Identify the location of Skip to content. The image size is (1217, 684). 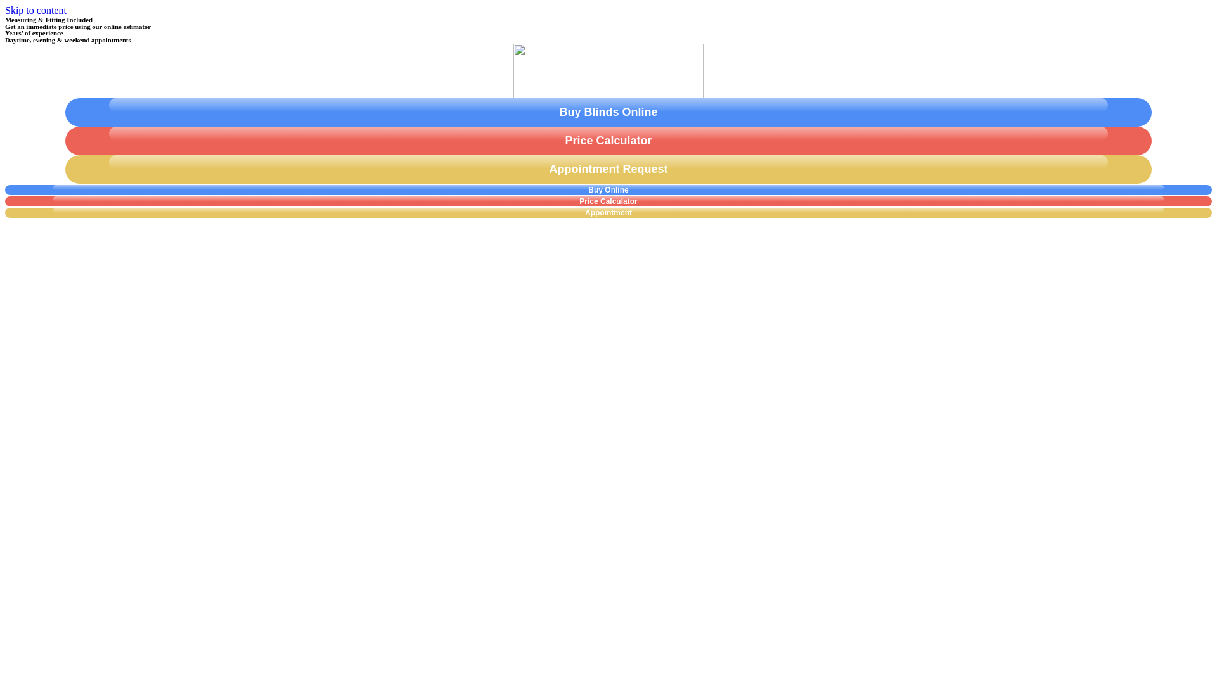
(35, 10).